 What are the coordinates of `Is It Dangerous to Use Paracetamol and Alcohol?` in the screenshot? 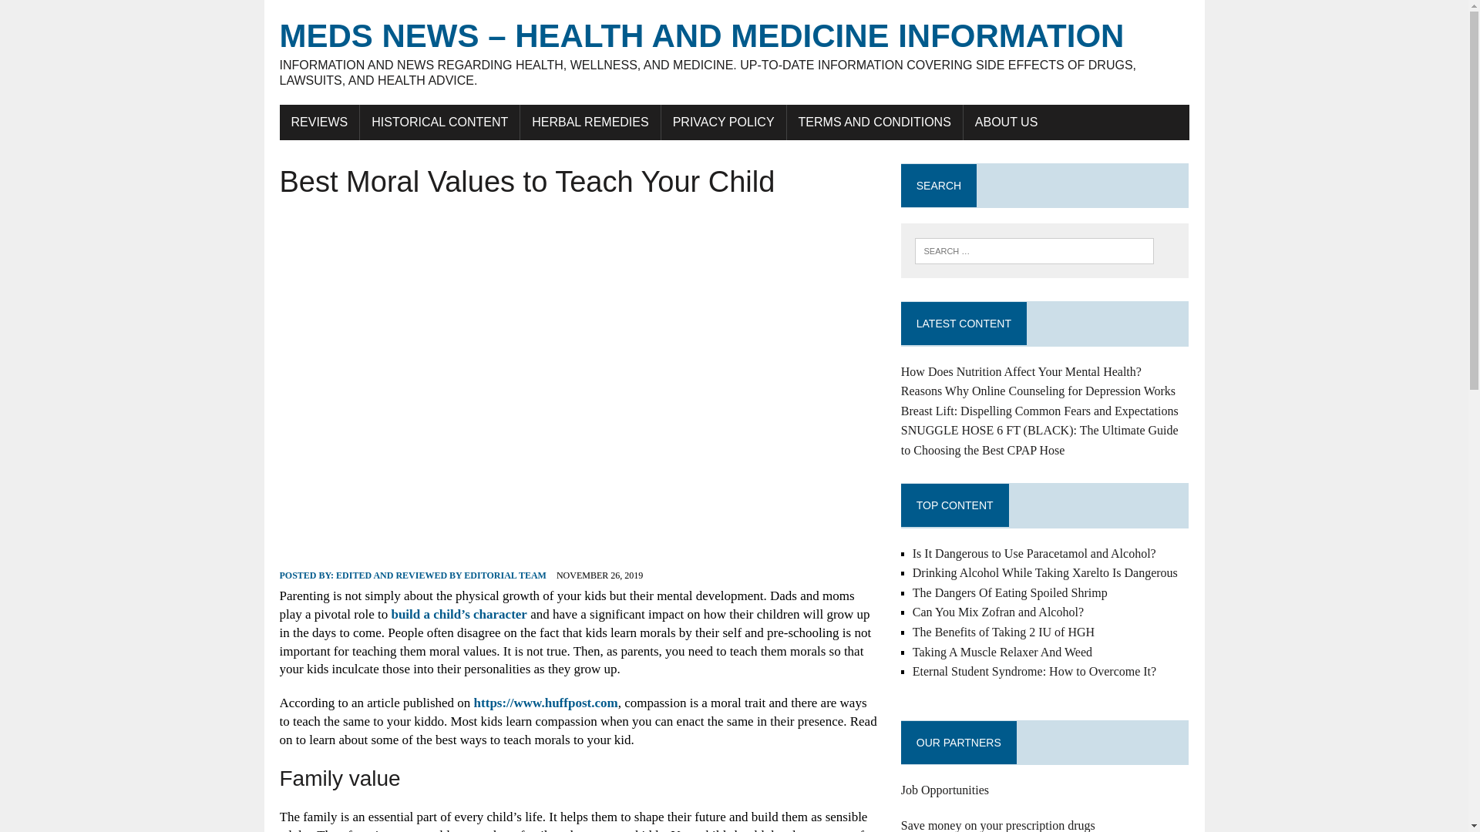 It's located at (1034, 553).